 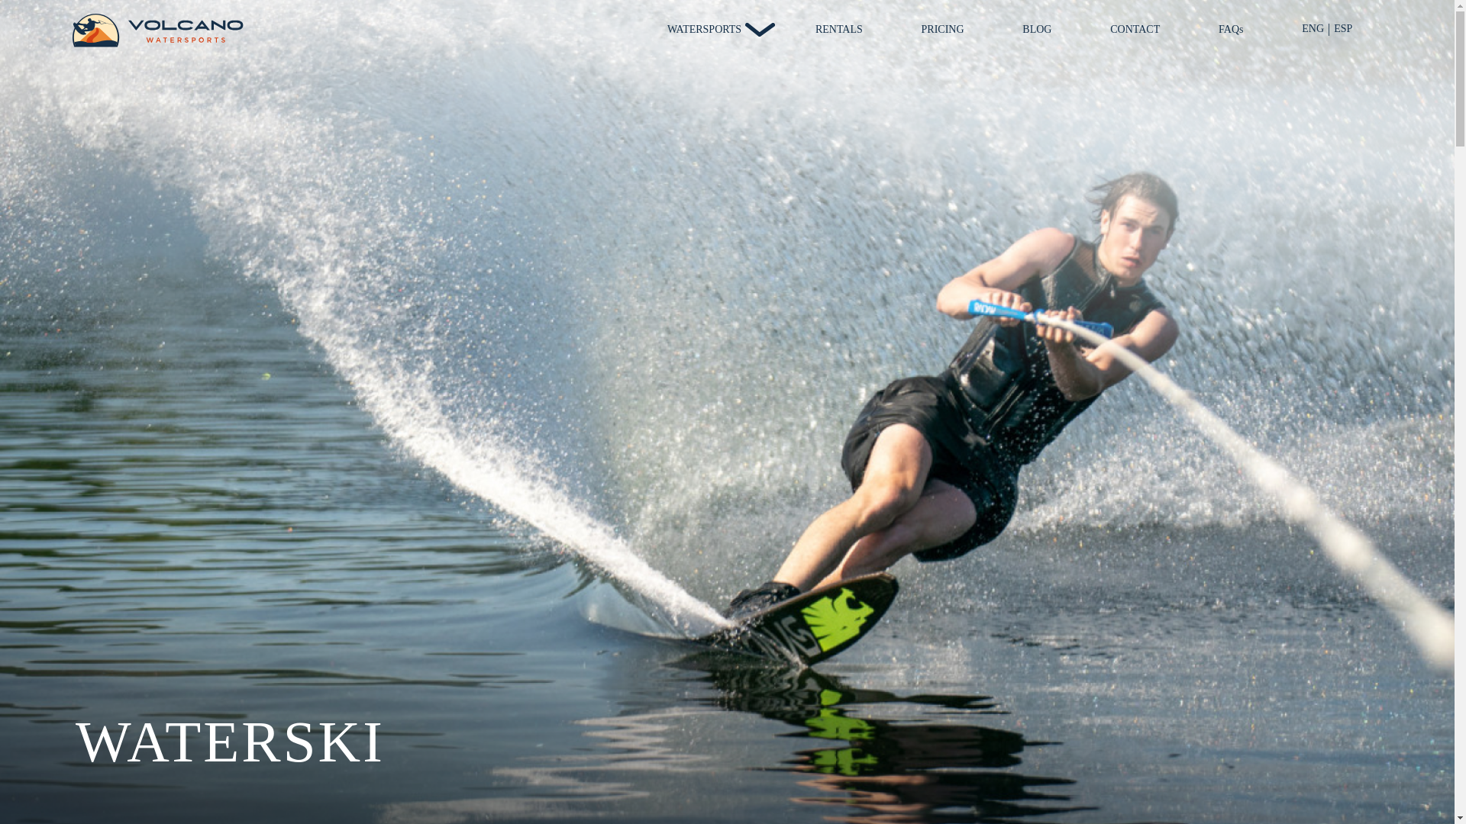 What do you see at coordinates (1231, 31) in the screenshot?
I see `FAQs` at bounding box center [1231, 31].